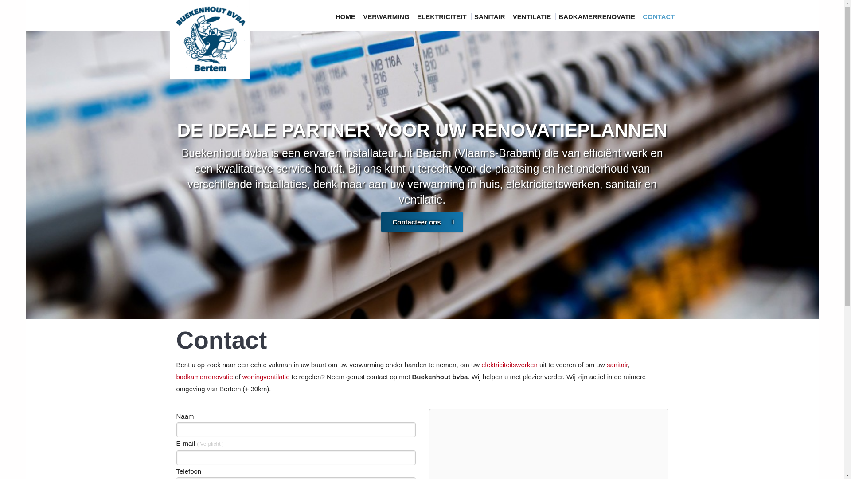 This screenshot has height=479, width=851. What do you see at coordinates (597, 17) in the screenshot?
I see `BADKAMERRENOVATIE` at bounding box center [597, 17].